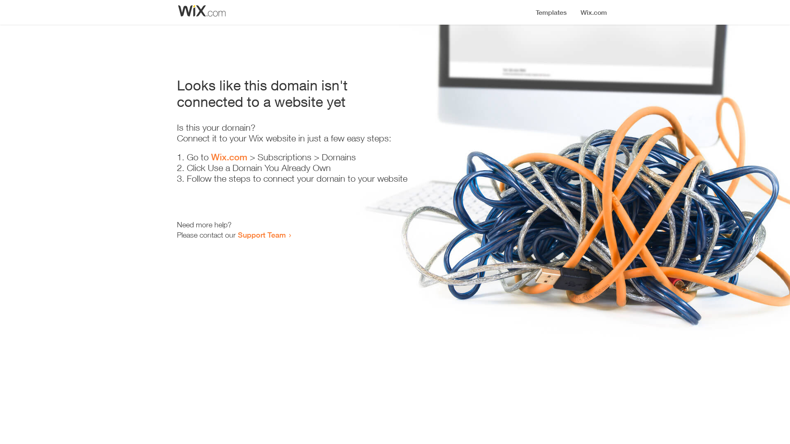 The height and width of the screenshot is (444, 790). I want to click on Support Team, so click(262, 235).